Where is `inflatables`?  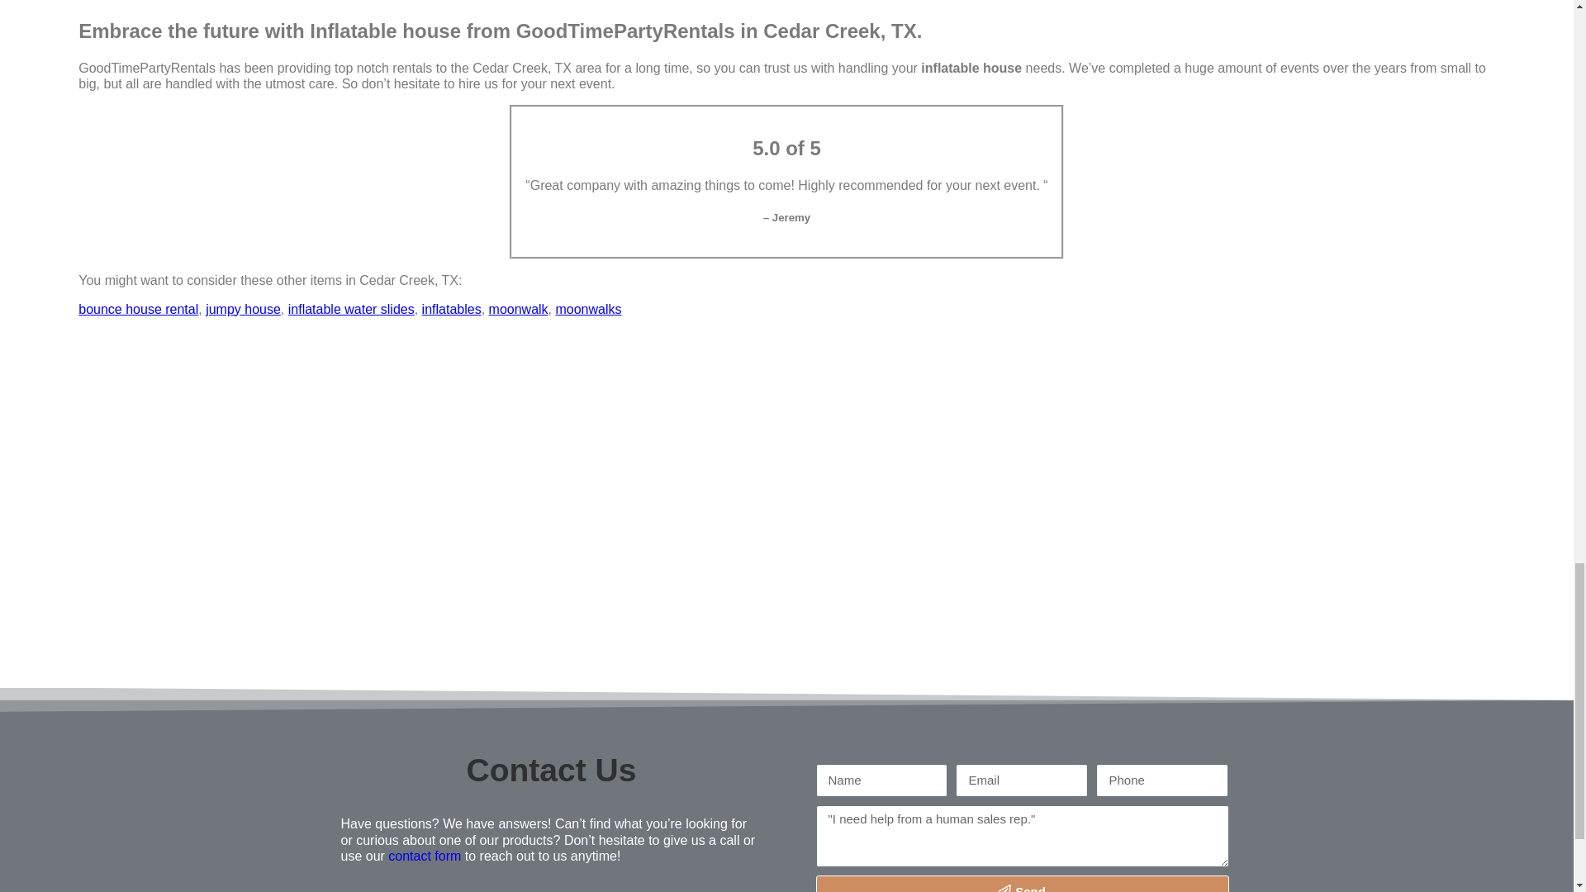 inflatables is located at coordinates (451, 309).